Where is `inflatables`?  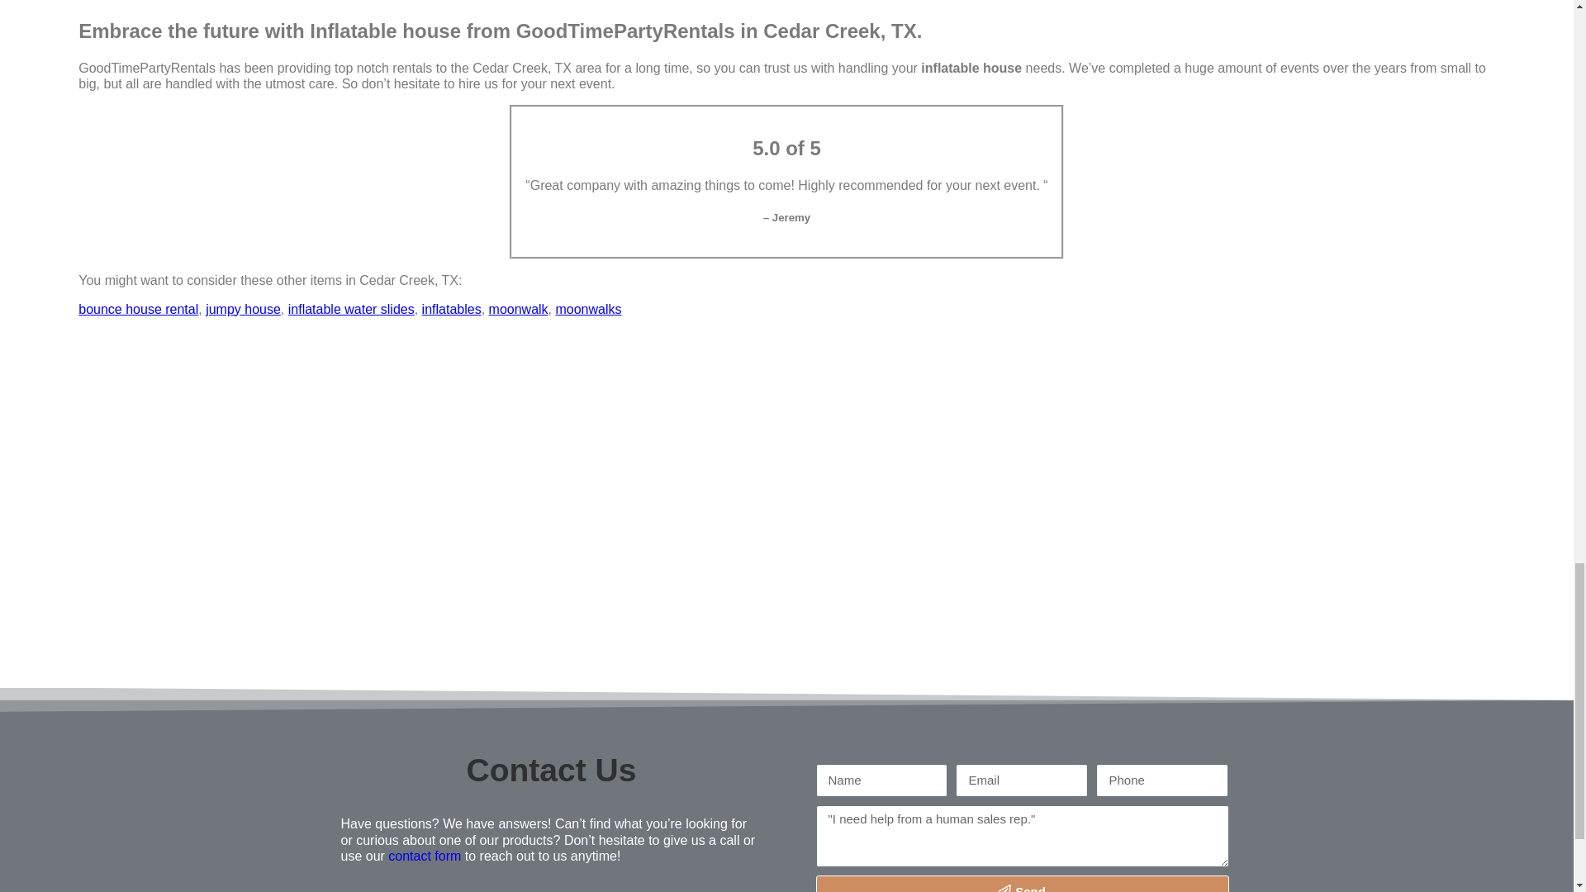 inflatables is located at coordinates (451, 309).